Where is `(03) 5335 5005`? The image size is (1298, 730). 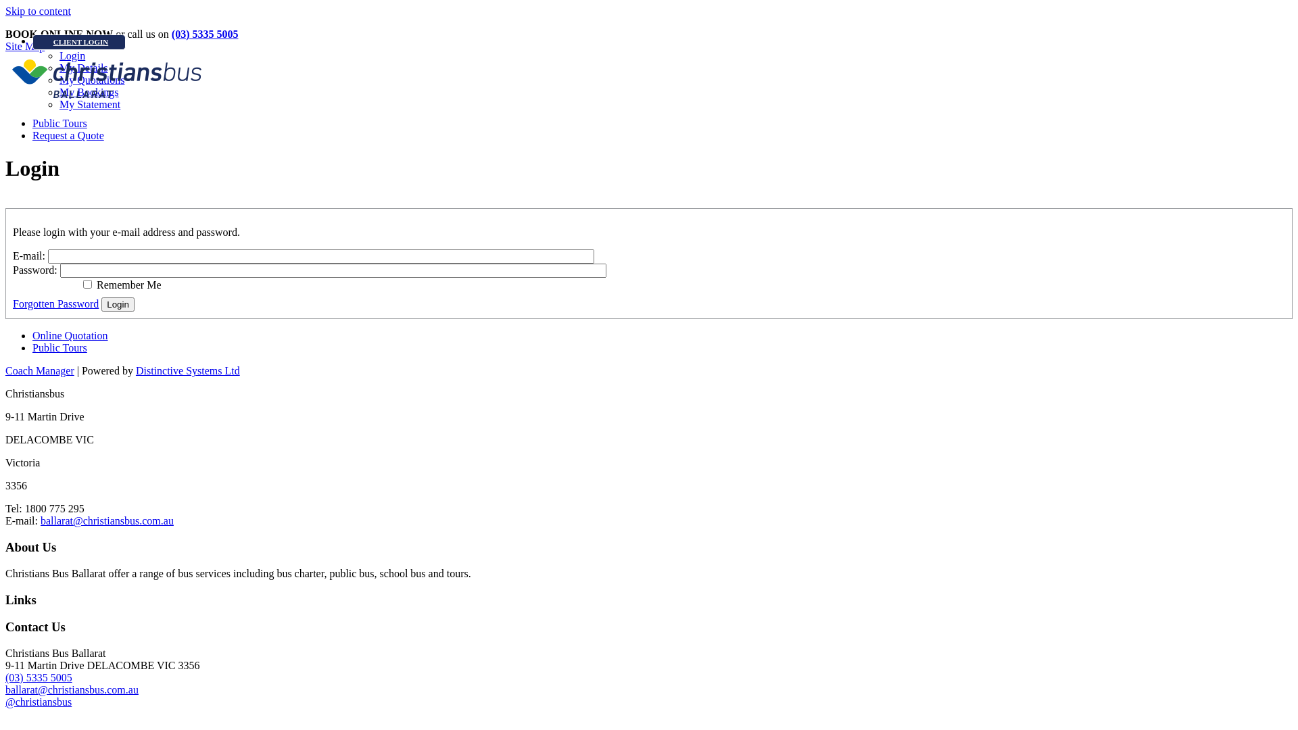
(03) 5335 5005 is located at coordinates (39, 677).